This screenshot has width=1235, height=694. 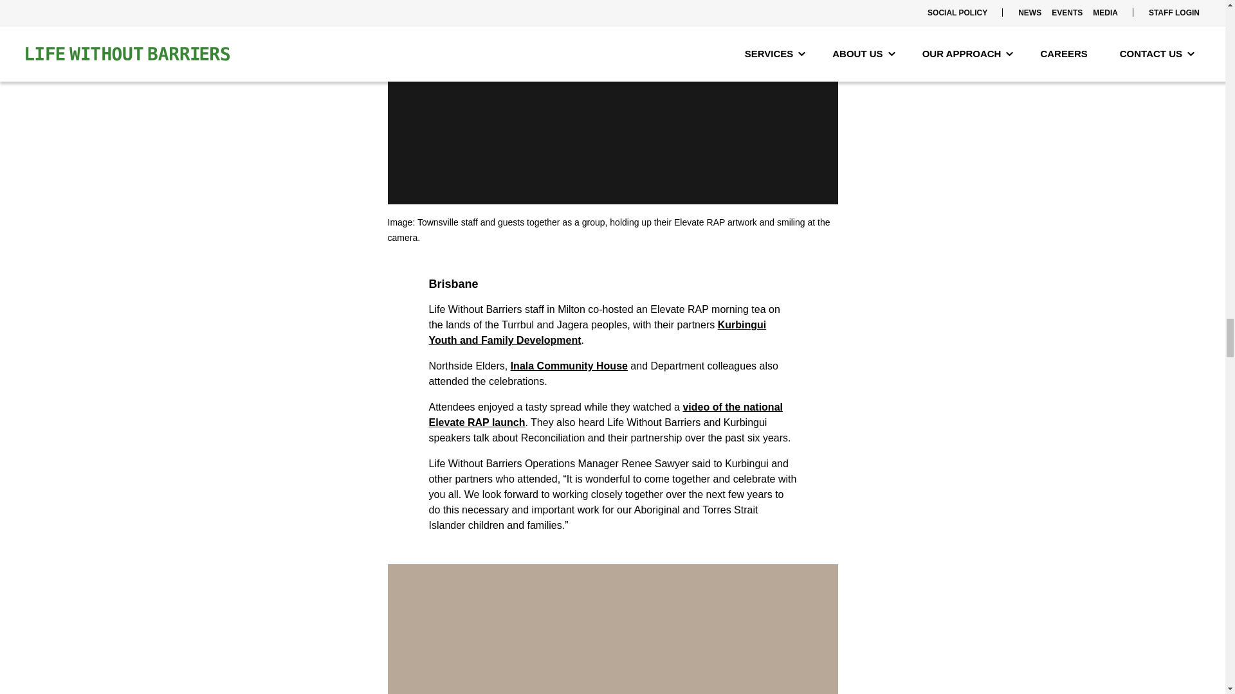 What do you see at coordinates (605, 415) in the screenshot?
I see `video of the national Elevate RAP launch` at bounding box center [605, 415].